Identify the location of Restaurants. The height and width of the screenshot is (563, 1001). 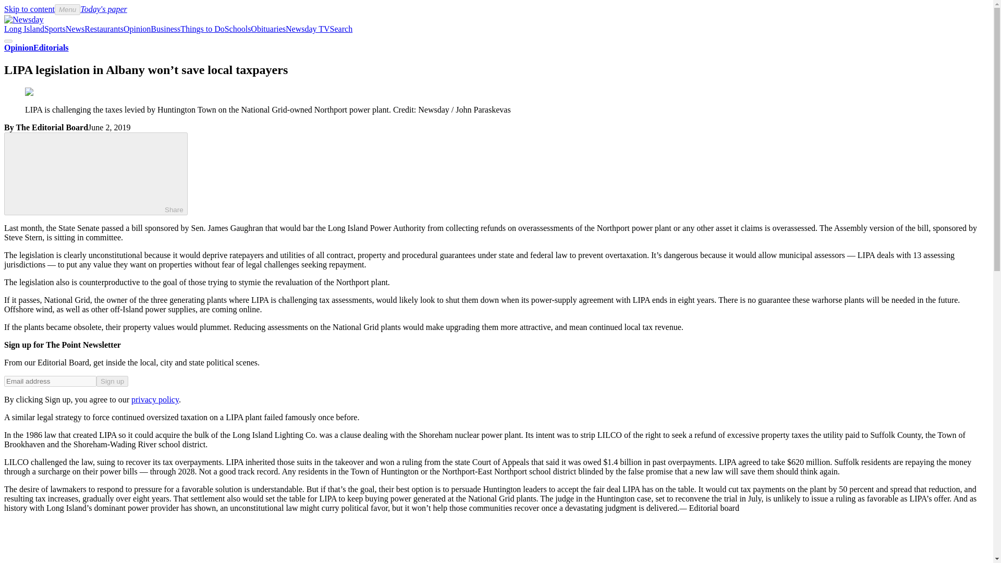
(103, 29).